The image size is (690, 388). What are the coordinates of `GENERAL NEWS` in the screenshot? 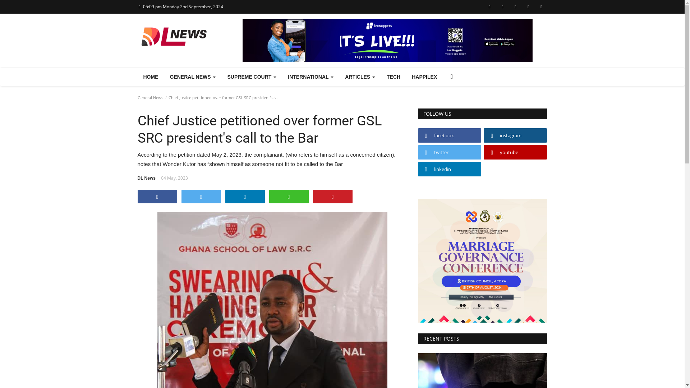 It's located at (193, 77).